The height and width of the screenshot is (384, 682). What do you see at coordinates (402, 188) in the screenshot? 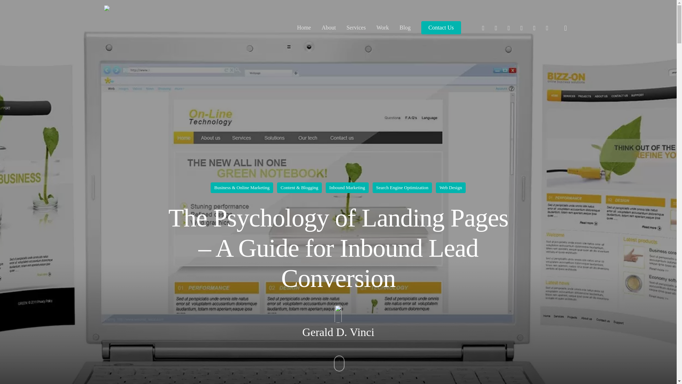
I see `Search Engine Optimization` at bounding box center [402, 188].